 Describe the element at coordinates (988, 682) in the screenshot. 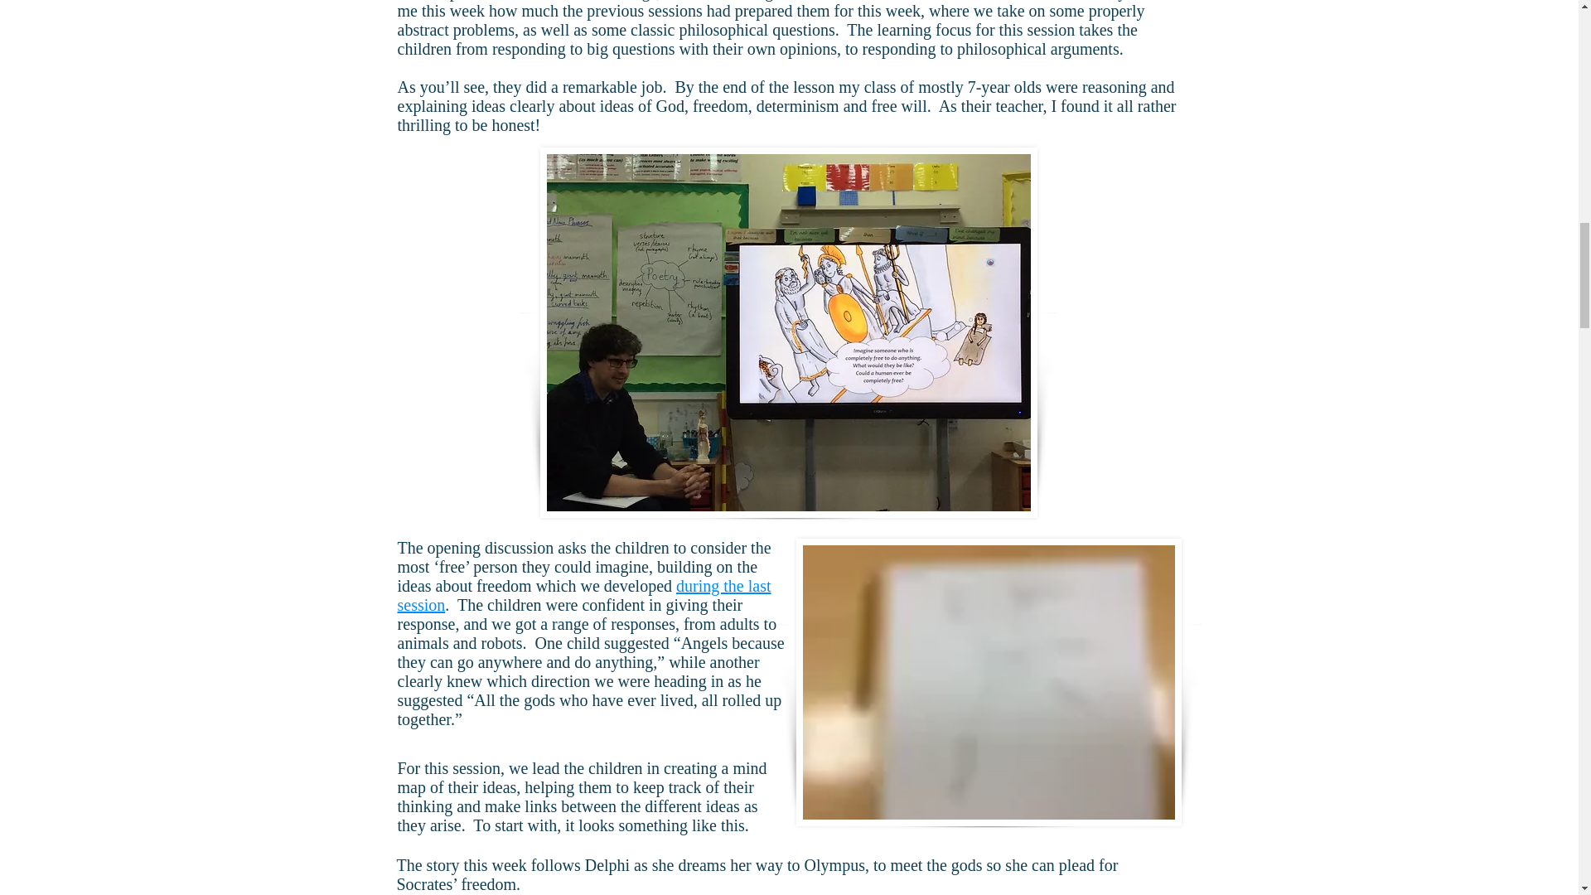

I see `Free mind map` at that location.